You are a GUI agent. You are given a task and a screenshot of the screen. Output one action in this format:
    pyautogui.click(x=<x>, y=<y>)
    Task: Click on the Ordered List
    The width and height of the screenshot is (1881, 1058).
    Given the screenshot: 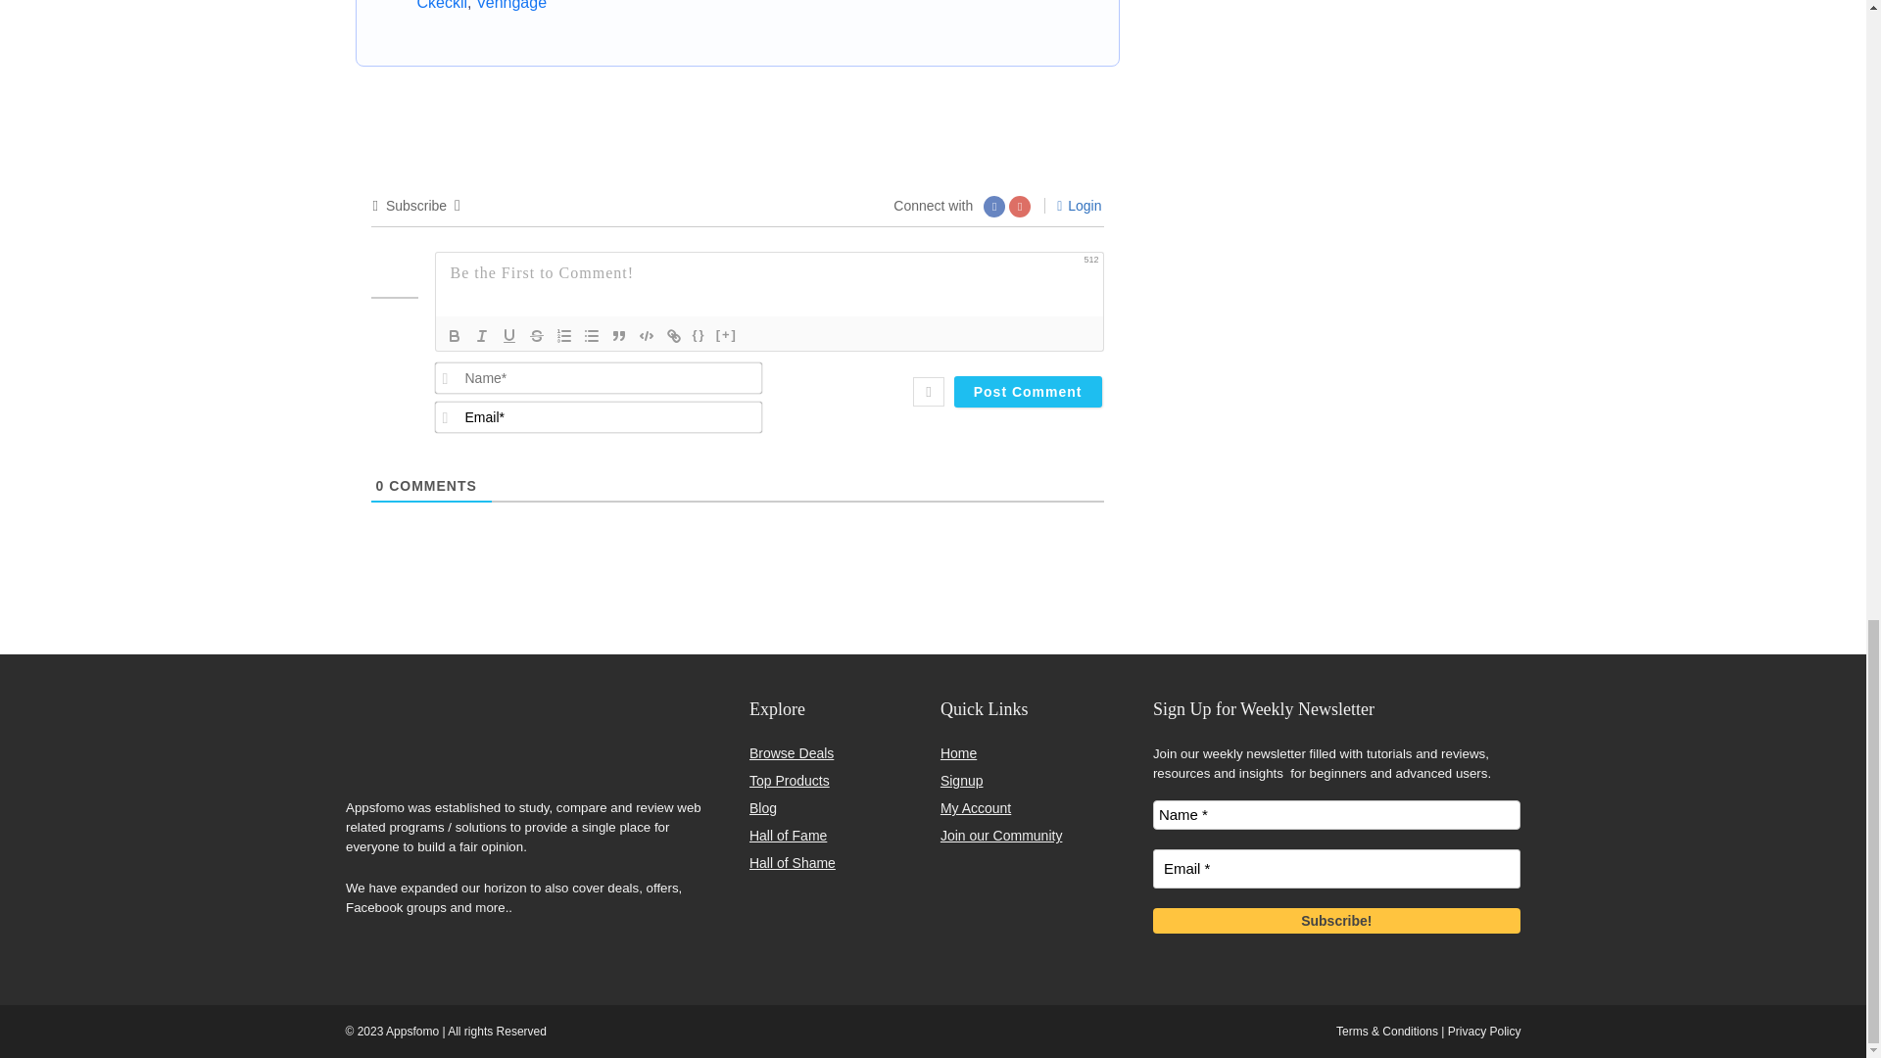 What is the action you would take?
    pyautogui.click(x=564, y=335)
    